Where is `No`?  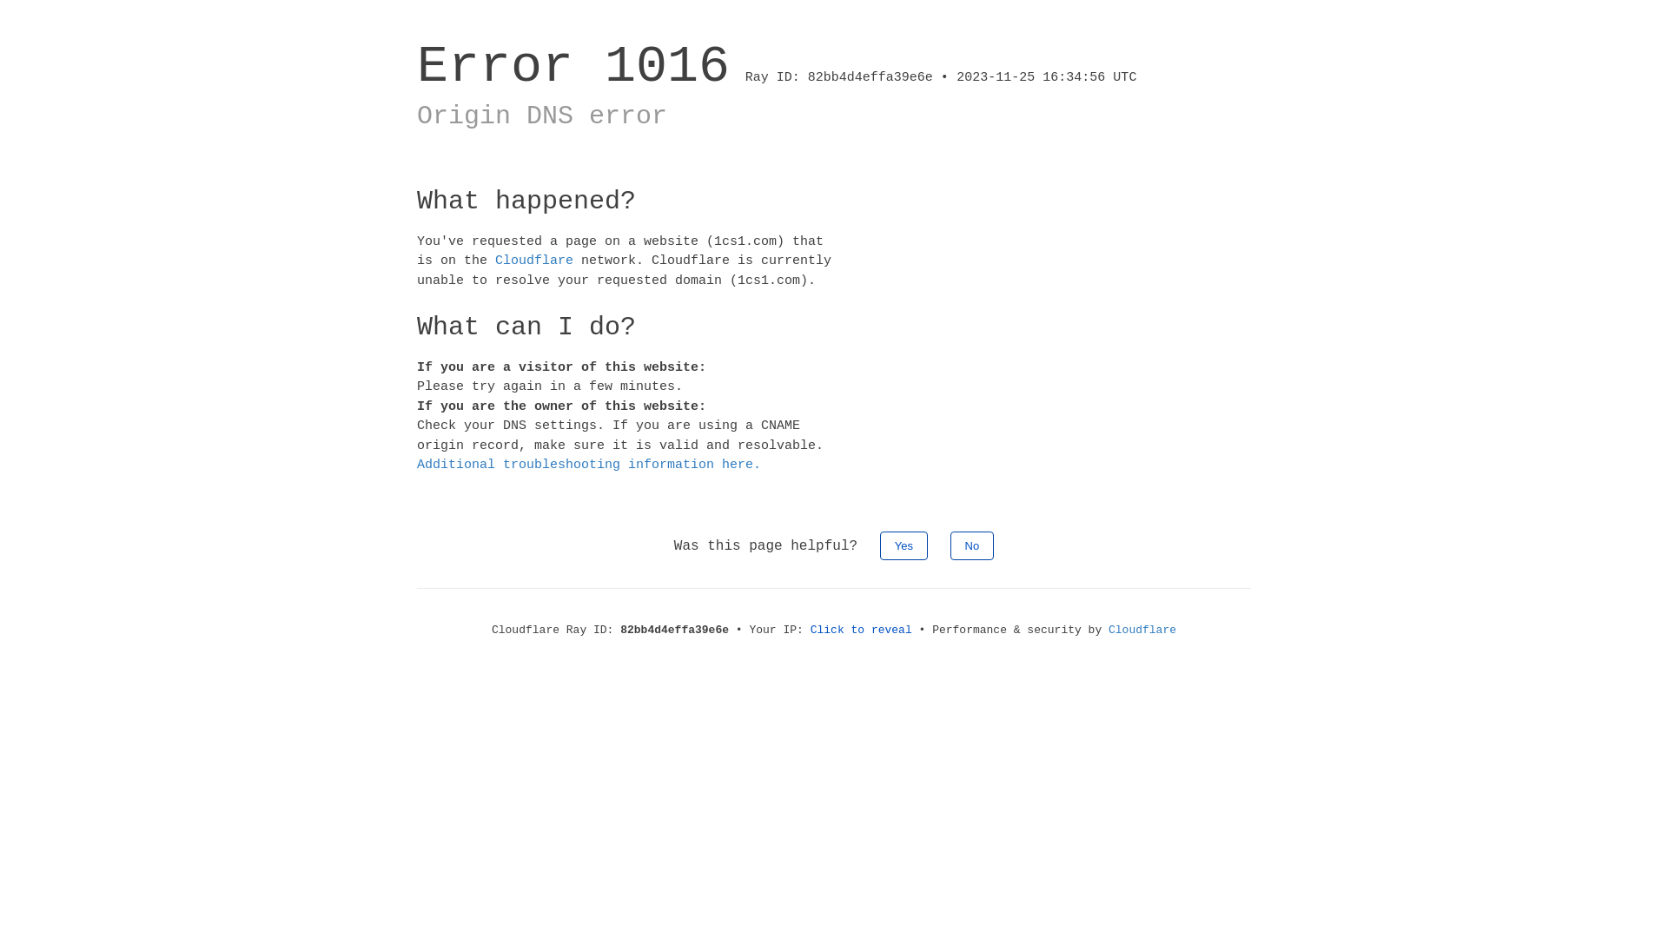 No is located at coordinates (973, 545).